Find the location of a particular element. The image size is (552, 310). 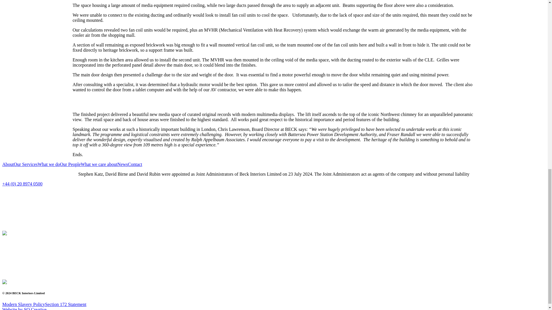

Modern Slavery Policy is located at coordinates (23, 304).